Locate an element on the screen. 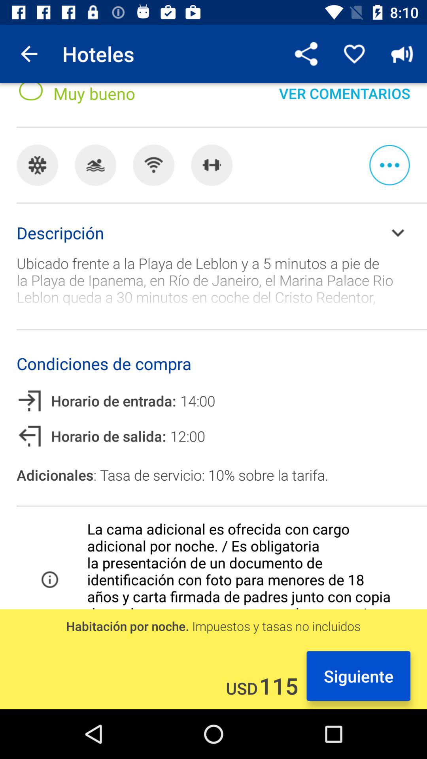 The image size is (427, 759). click siguiente icon is located at coordinates (358, 676).